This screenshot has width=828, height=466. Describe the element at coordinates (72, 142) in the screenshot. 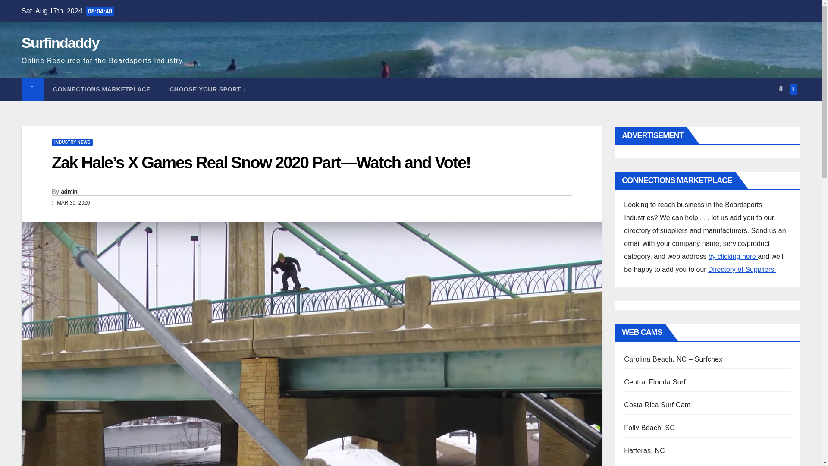

I see `INDUSTRY NEWS` at that location.